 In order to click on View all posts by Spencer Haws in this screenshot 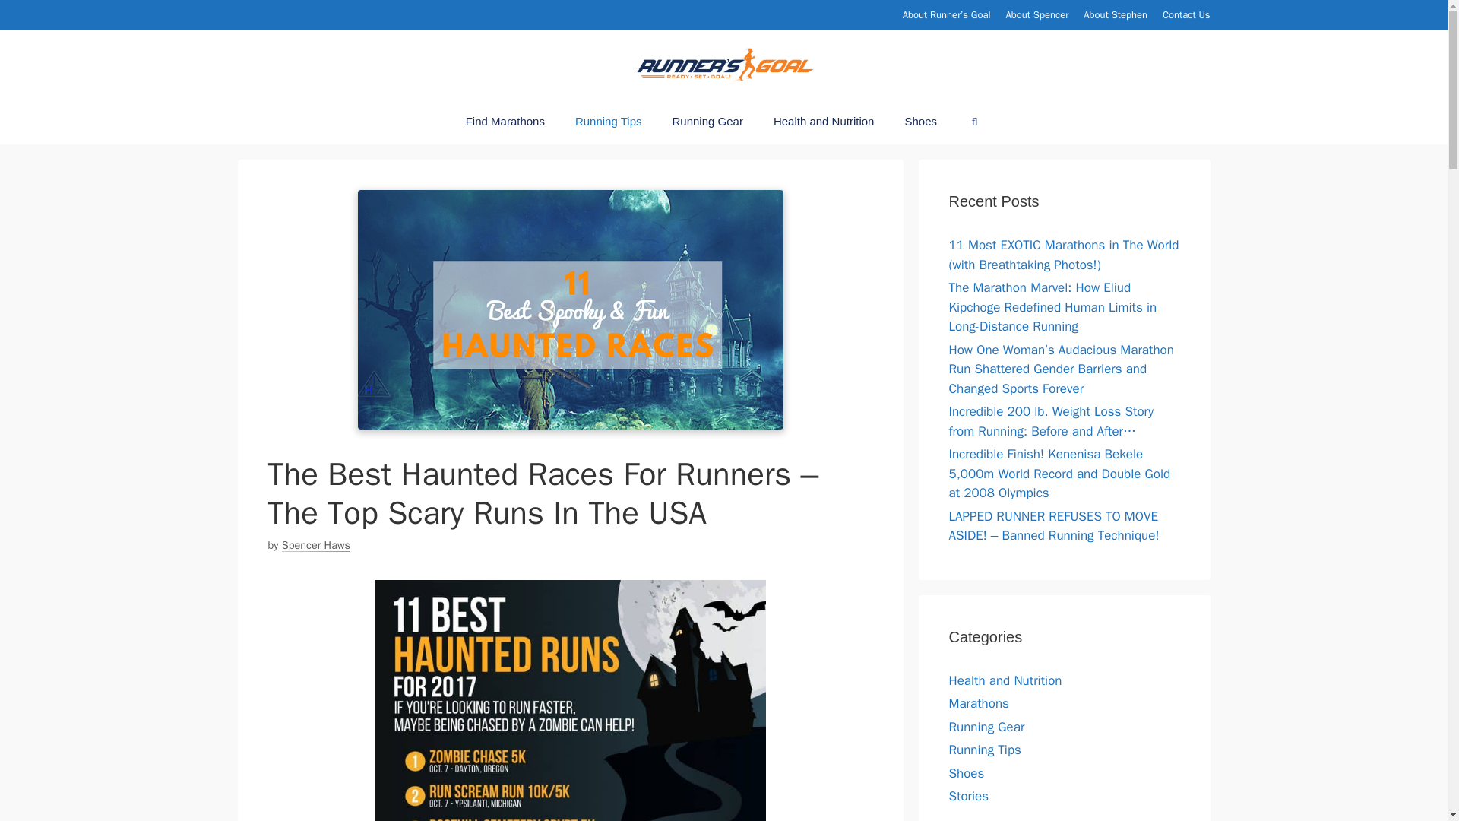, I will do `click(315, 544)`.